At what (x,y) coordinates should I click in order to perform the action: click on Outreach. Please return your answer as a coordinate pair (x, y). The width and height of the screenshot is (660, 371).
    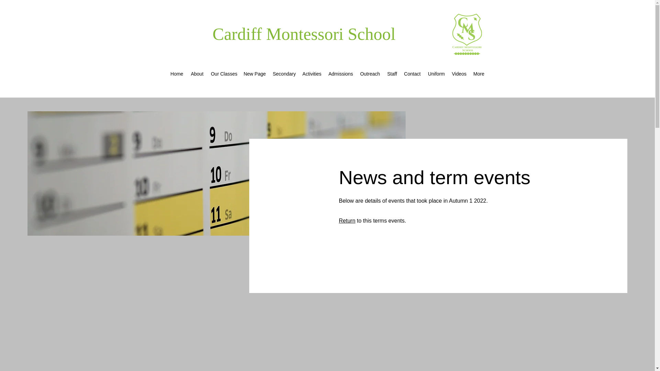
    Looking at the image, I should click on (370, 74).